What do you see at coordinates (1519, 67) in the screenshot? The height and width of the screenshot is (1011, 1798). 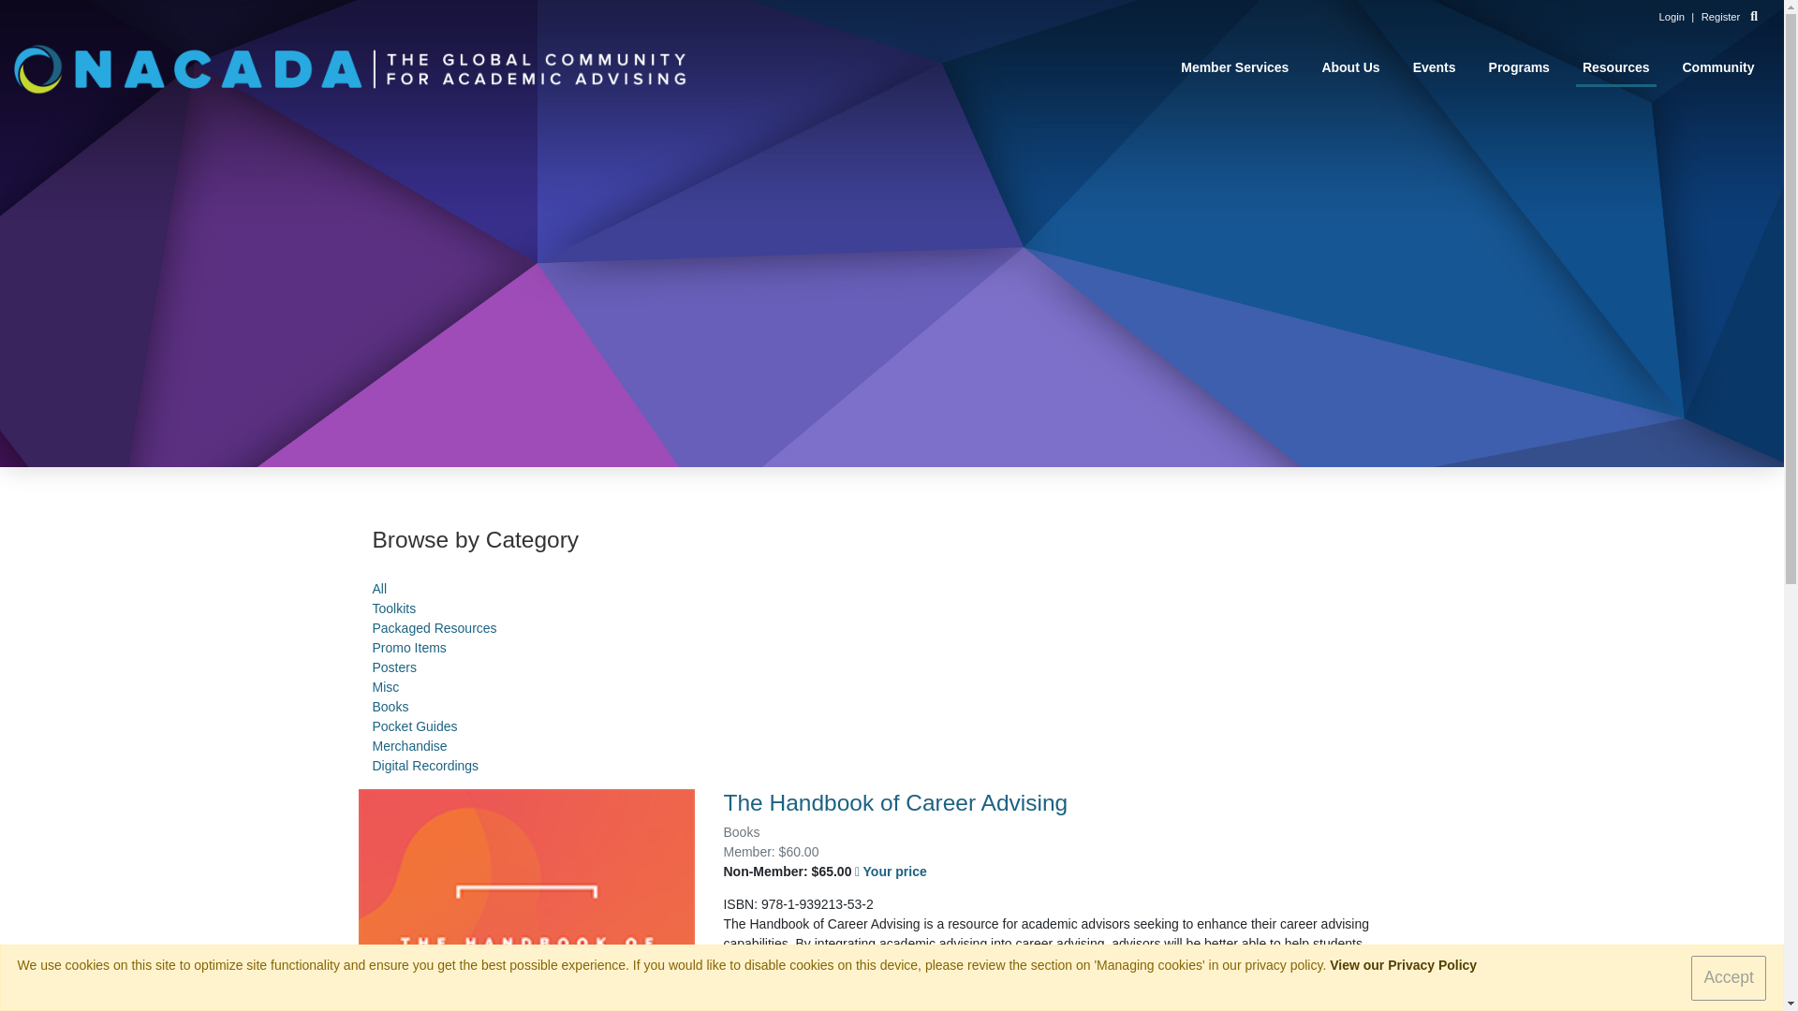 I see `Programs` at bounding box center [1519, 67].